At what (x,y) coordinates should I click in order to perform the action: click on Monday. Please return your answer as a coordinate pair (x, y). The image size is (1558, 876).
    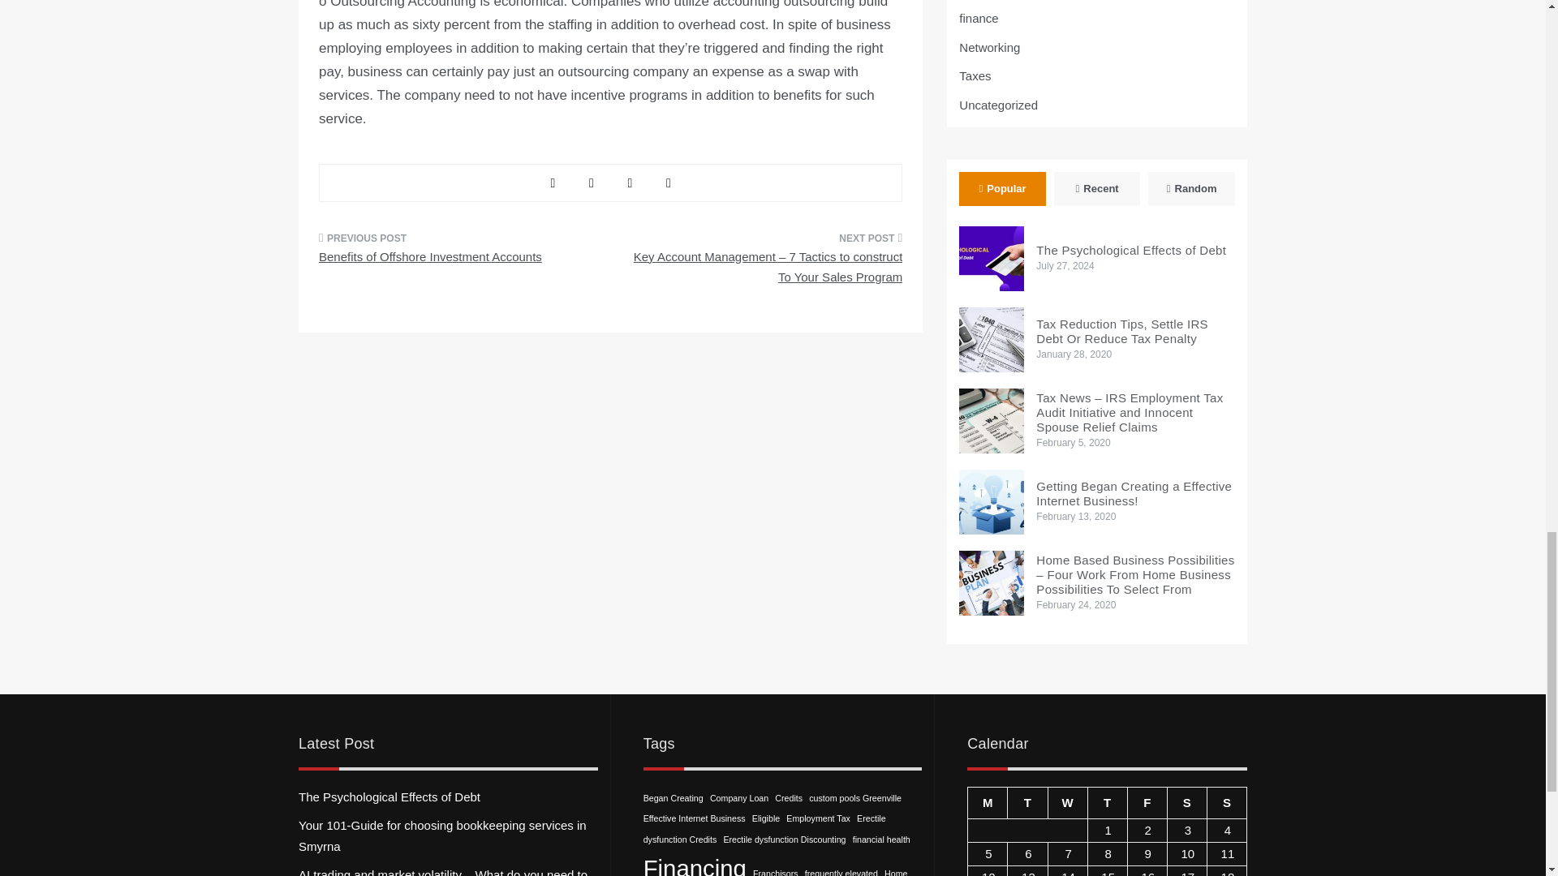
    Looking at the image, I should click on (988, 801).